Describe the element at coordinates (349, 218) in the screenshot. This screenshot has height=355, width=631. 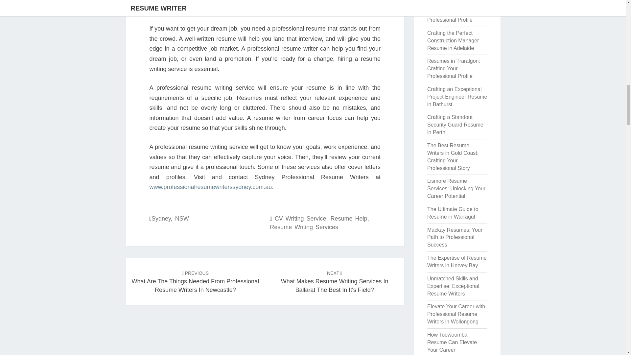
I see `Resume Help` at that location.